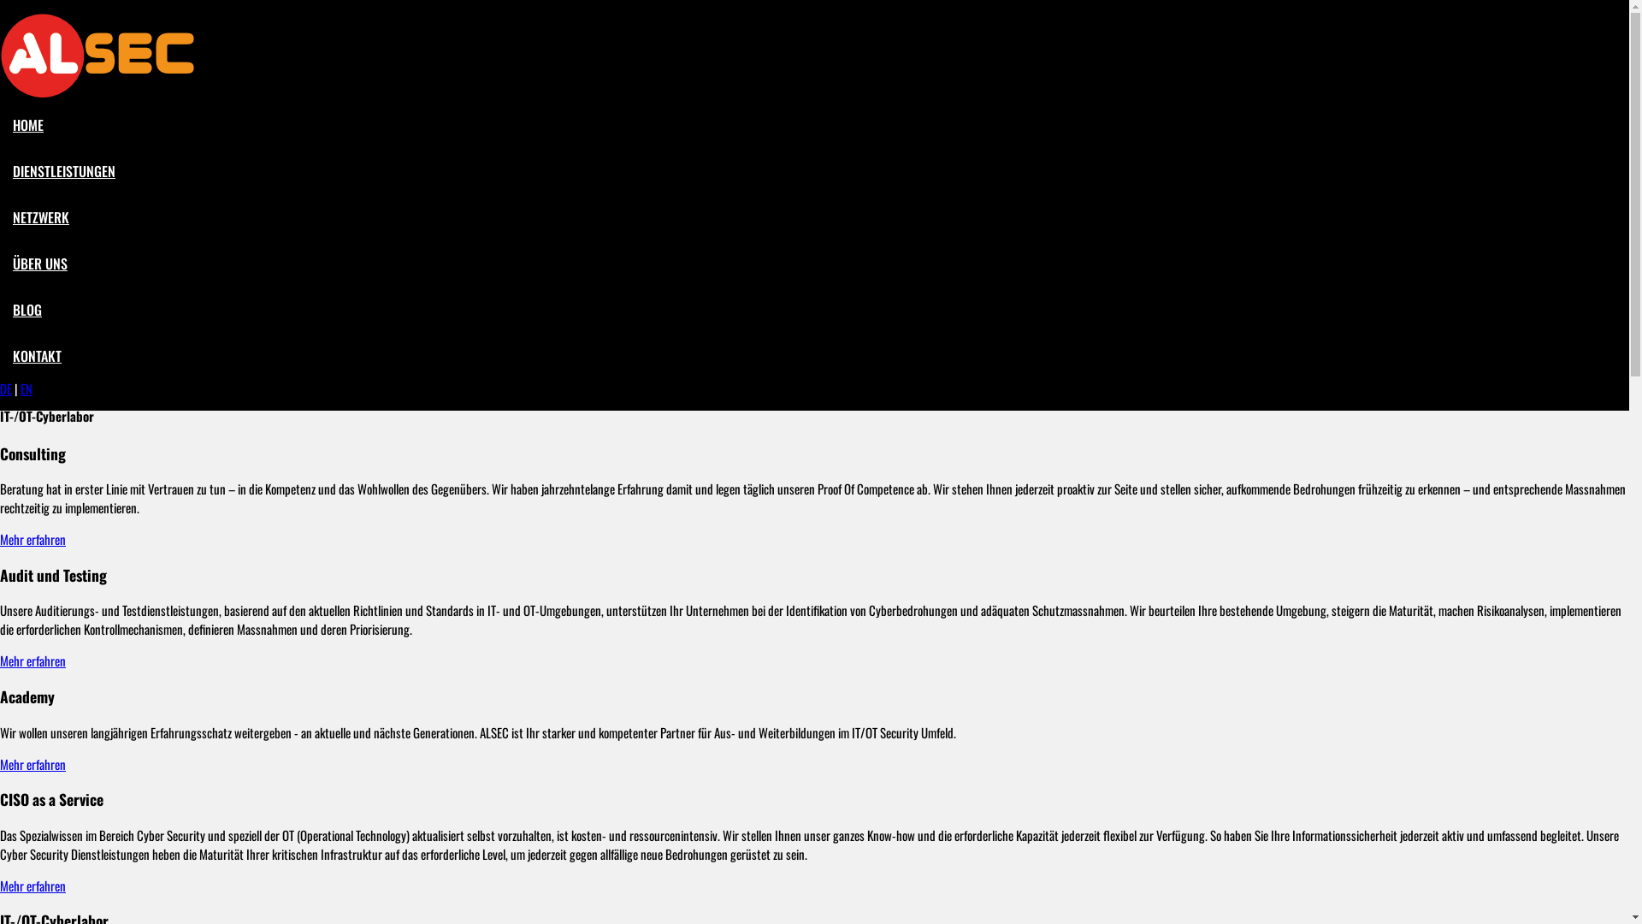 The width and height of the screenshot is (1642, 924). Describe the element at coordinates (32, 764) in the screenshot. I see `Mehr erfahren` at that location.